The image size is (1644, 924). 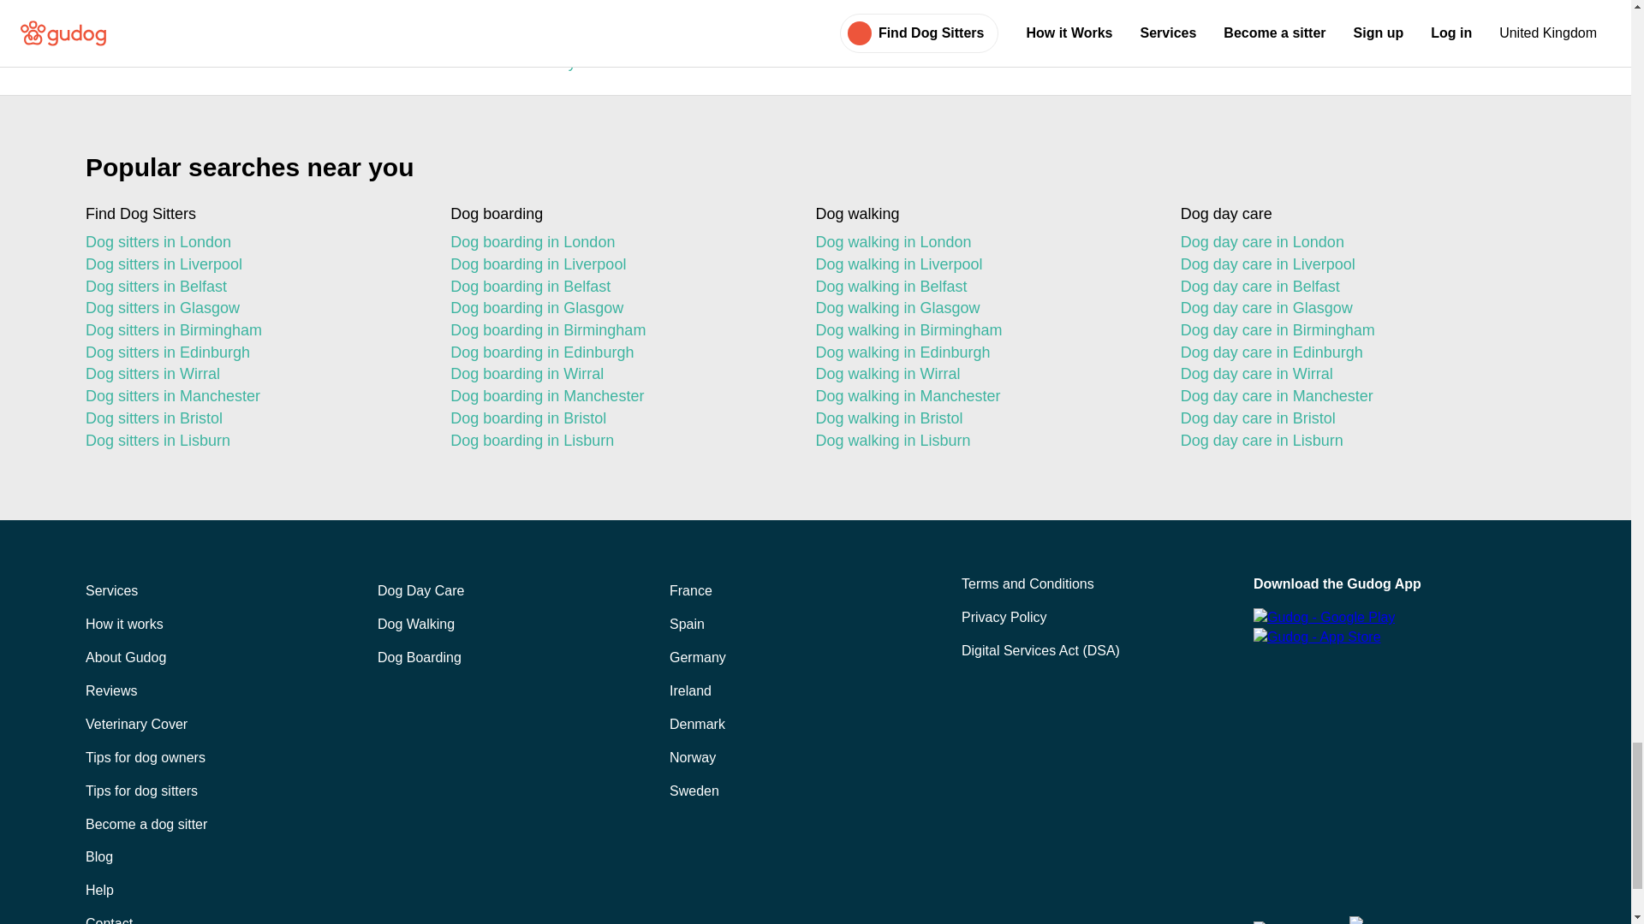 I want to click on Dog boarding Walsall District, so click(x=476, y=43).